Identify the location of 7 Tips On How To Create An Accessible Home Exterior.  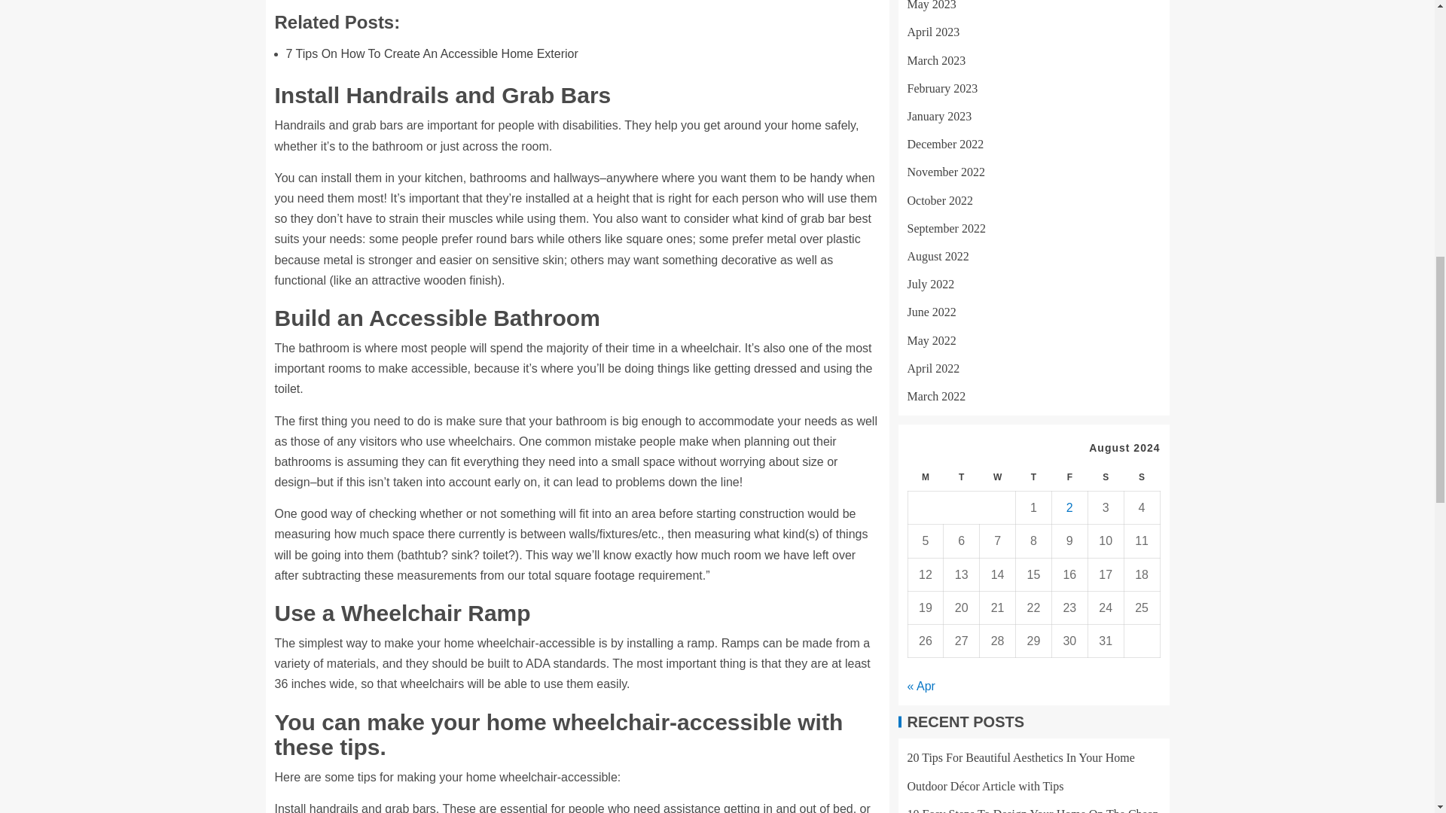
(432, 53).